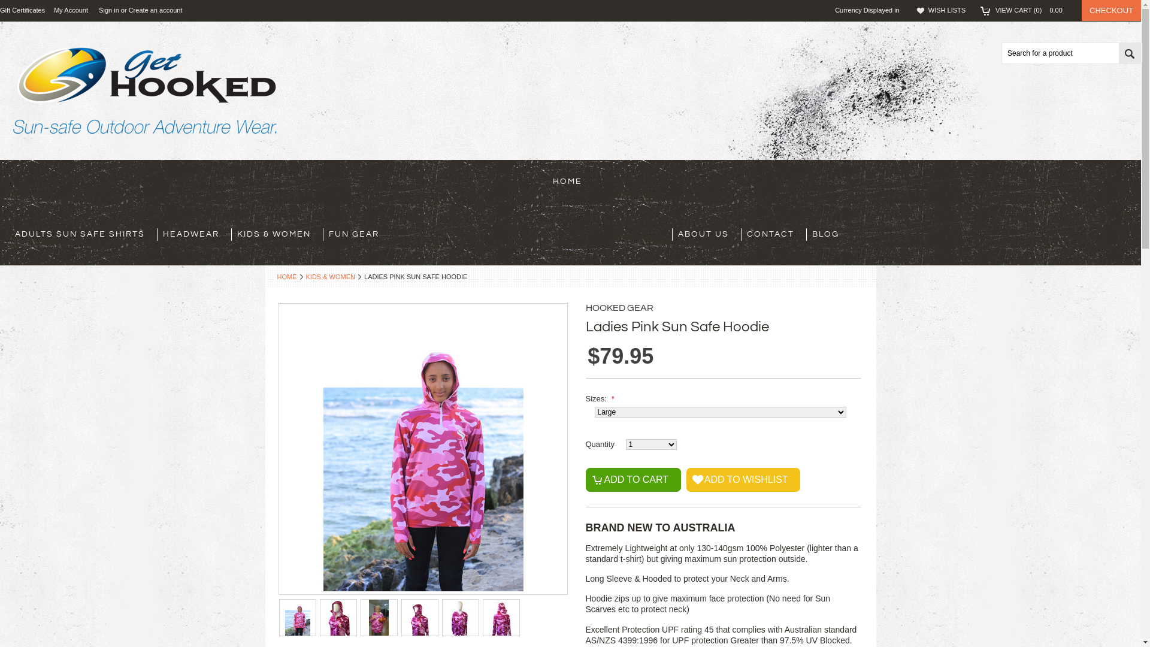  What do you see at coordinates (379, 618) in the screenshot?
I see `Ladies Sun Safe Pink Camo Hoodie` at bounding box center [379, 618].